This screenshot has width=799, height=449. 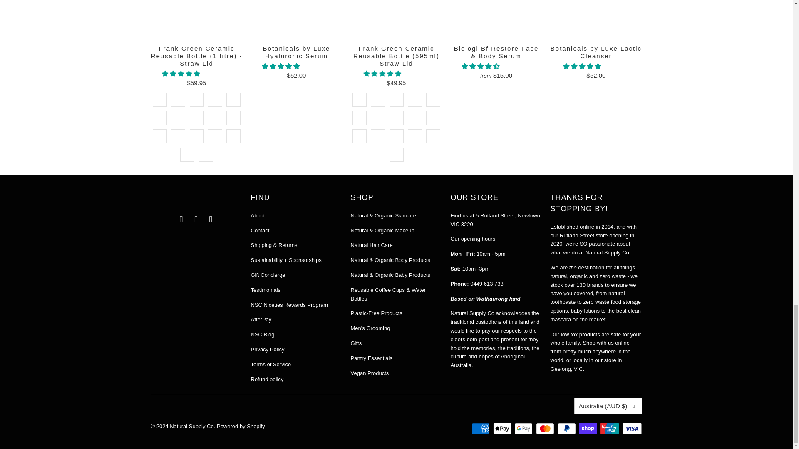 I want to click on Natural Supply Co on Facebook, so click(x=181, y=220).